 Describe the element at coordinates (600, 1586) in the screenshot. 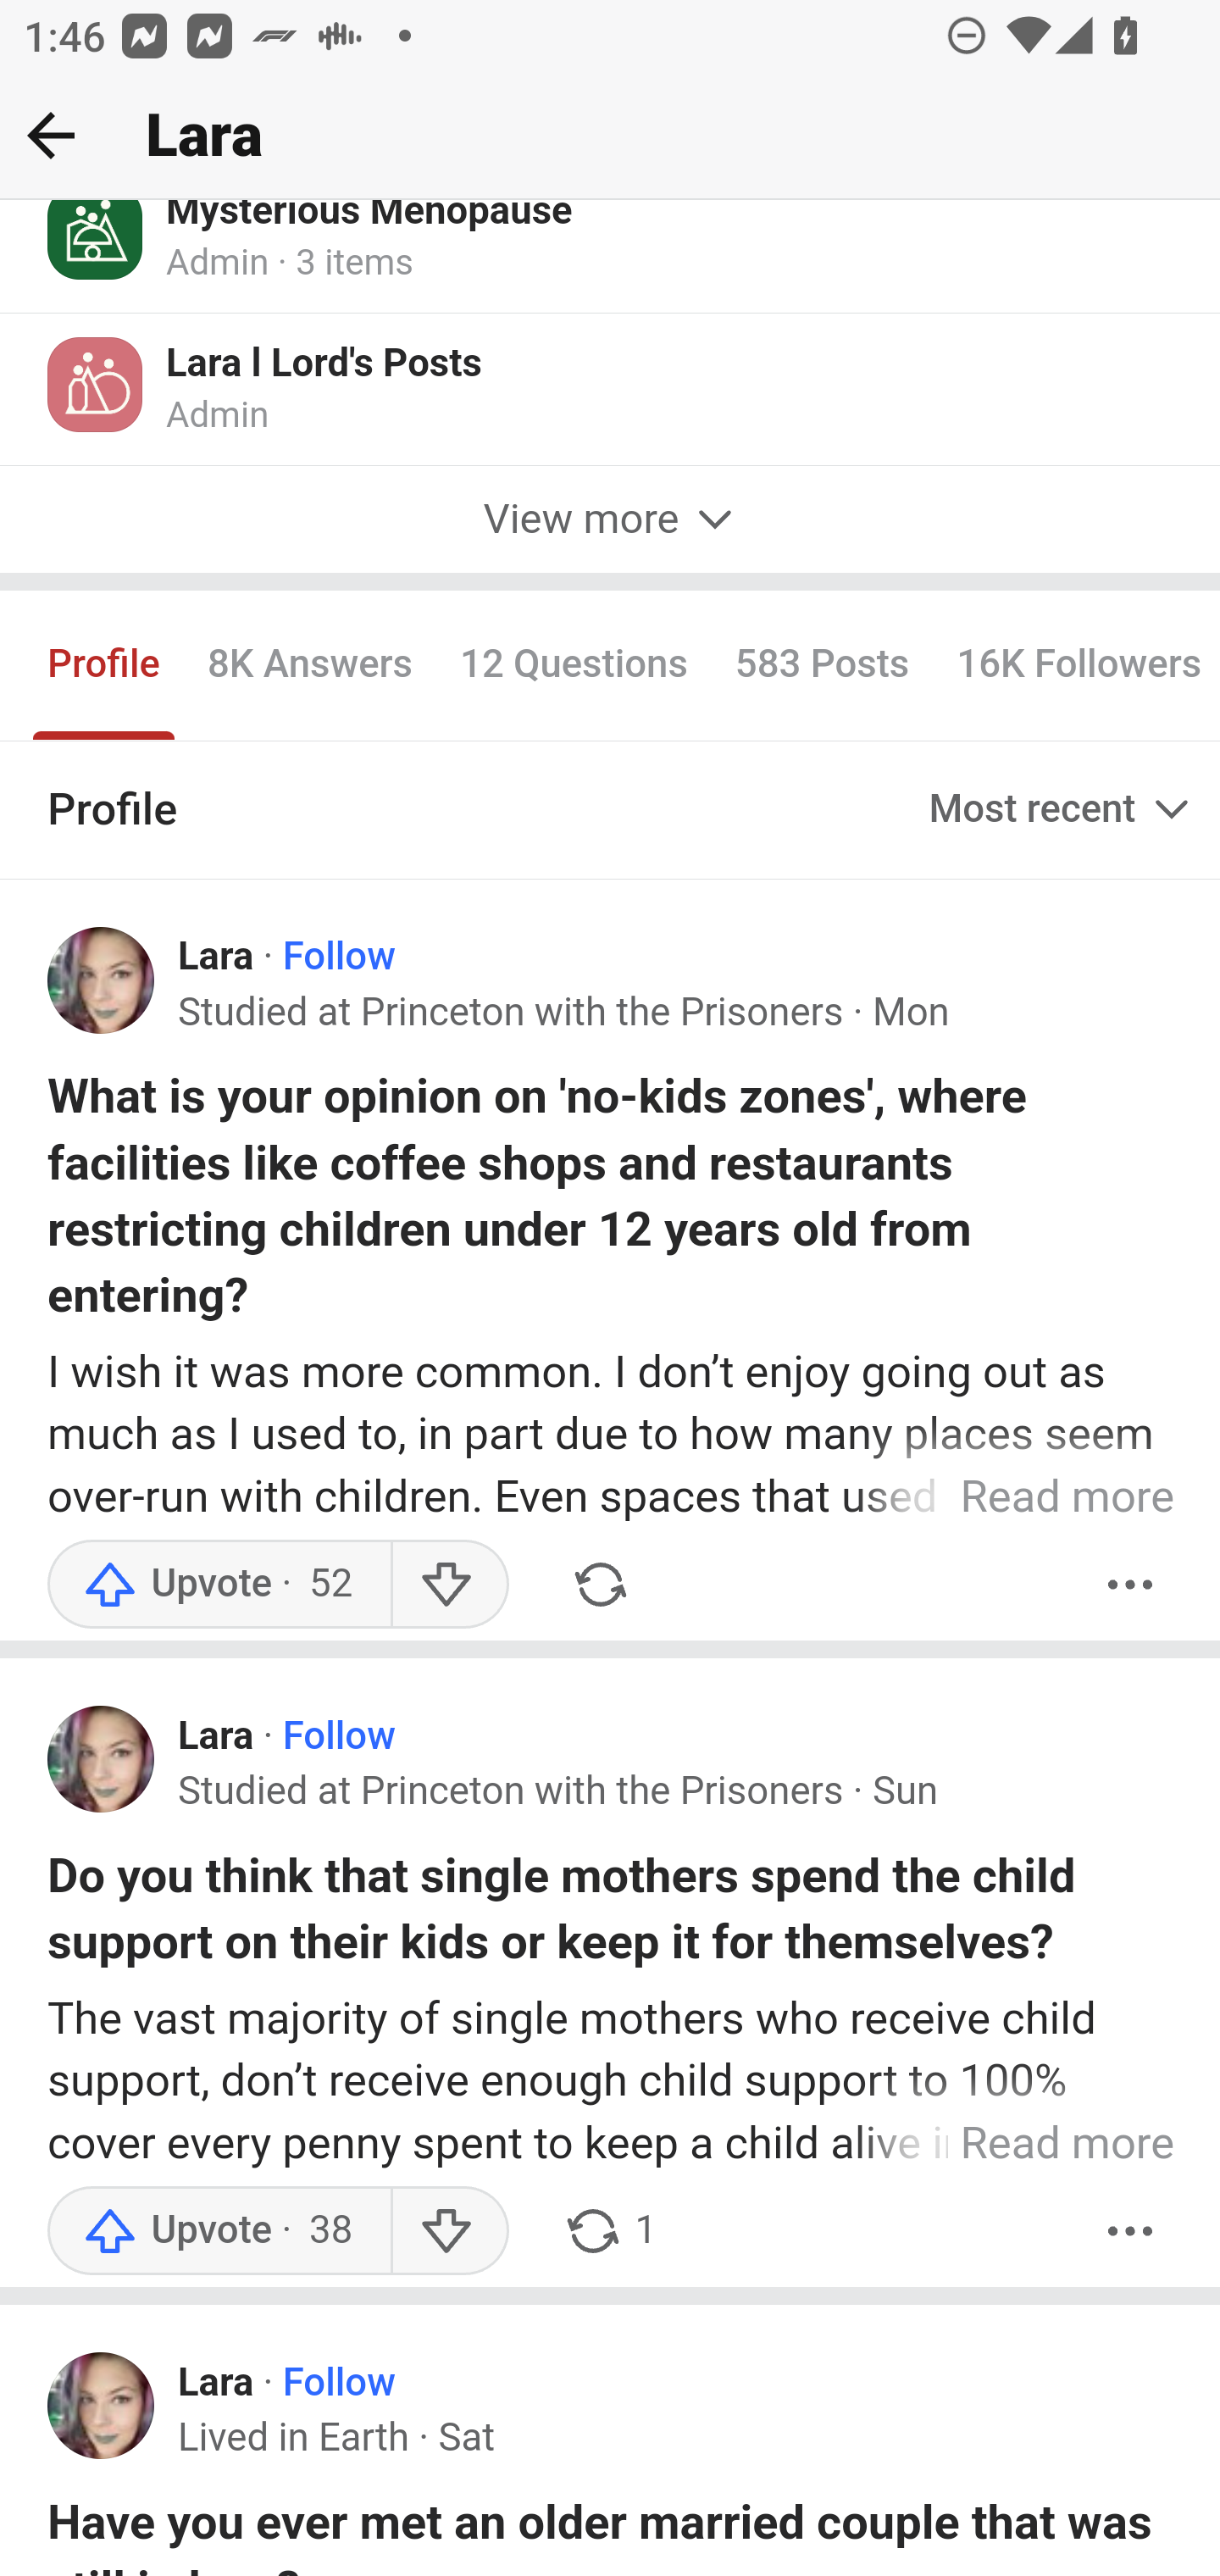

I see `Share` at that location.